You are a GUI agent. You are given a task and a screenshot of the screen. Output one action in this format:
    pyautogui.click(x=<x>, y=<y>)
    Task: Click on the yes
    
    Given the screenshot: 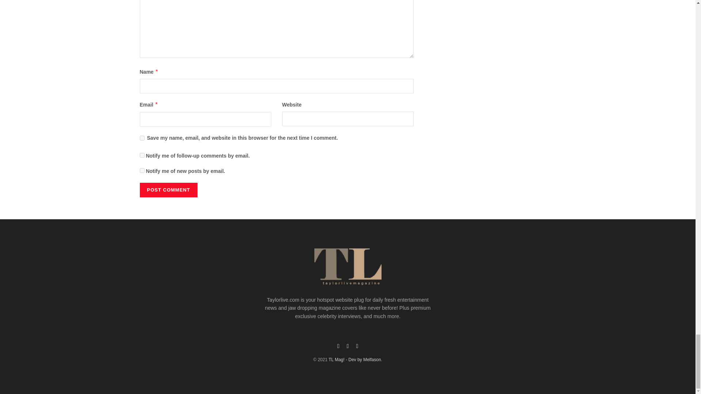 What is the action you would take?
    pyautogui.click(x=142, y=138)
    